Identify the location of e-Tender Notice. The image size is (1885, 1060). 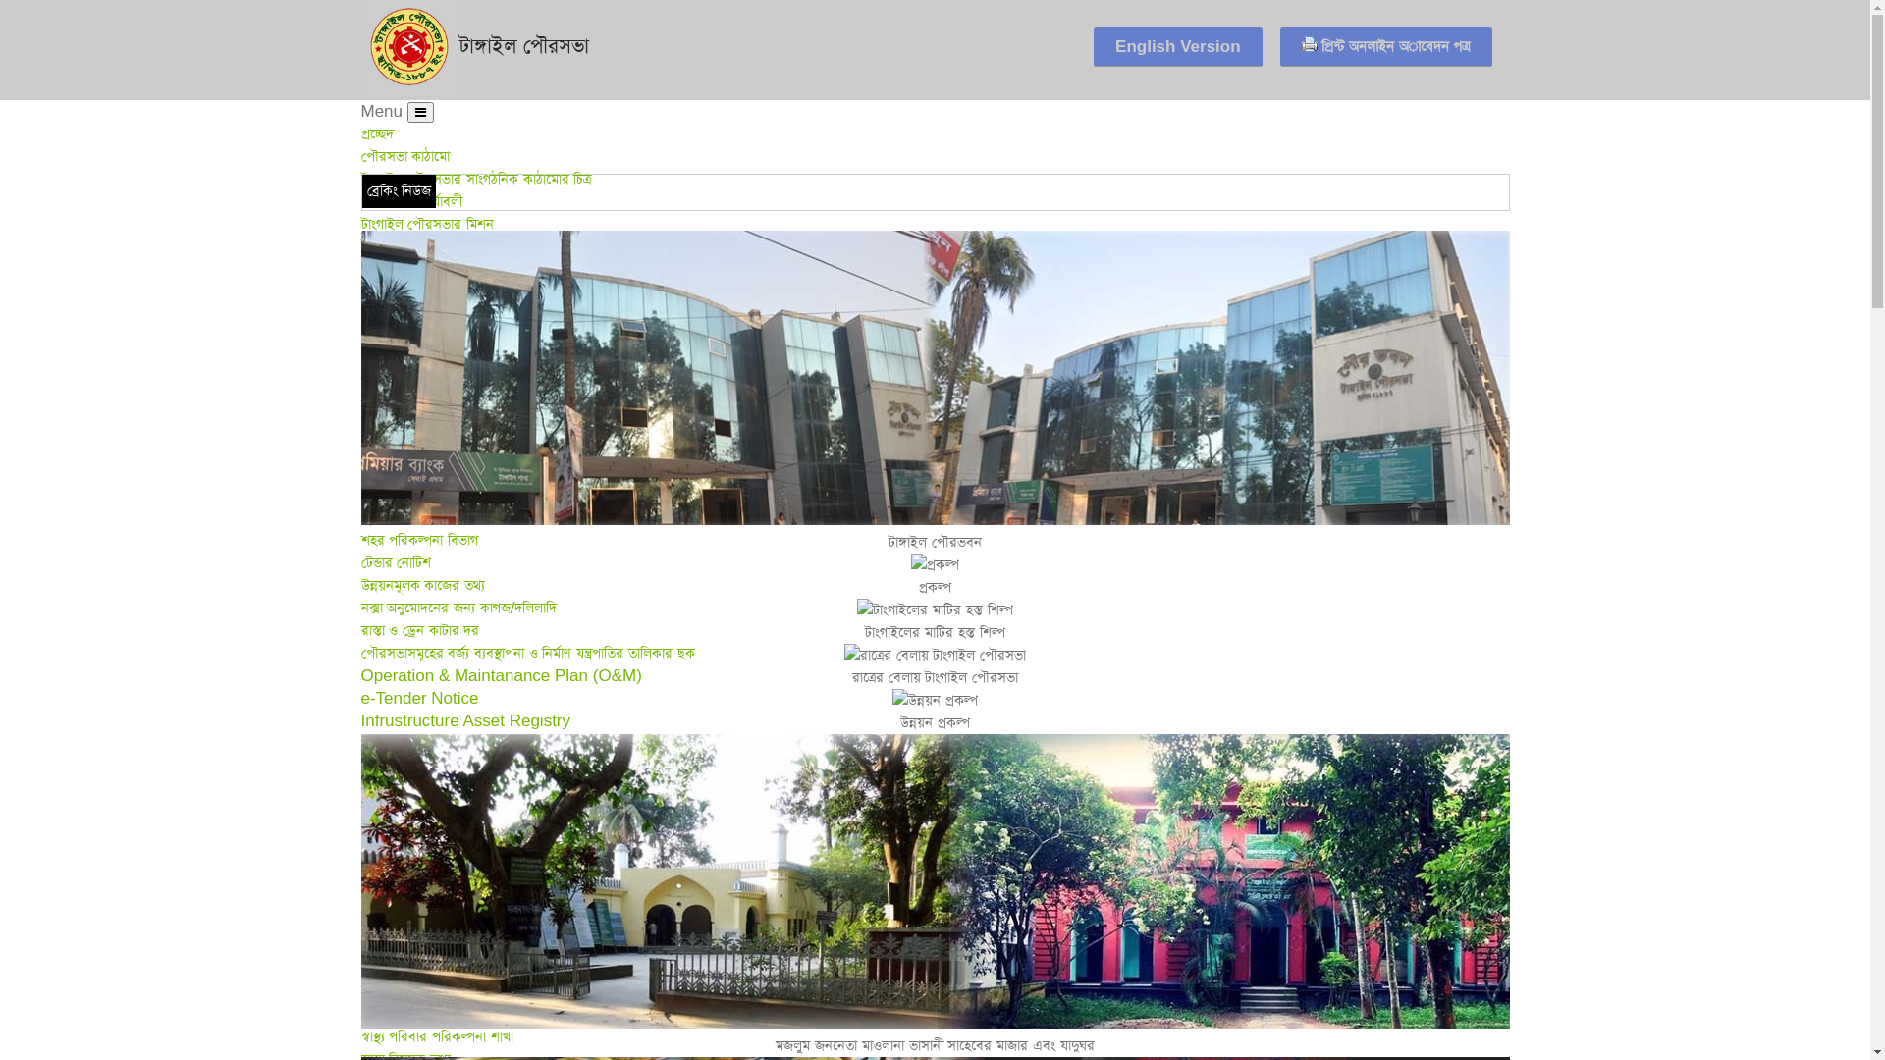
(420, 699).